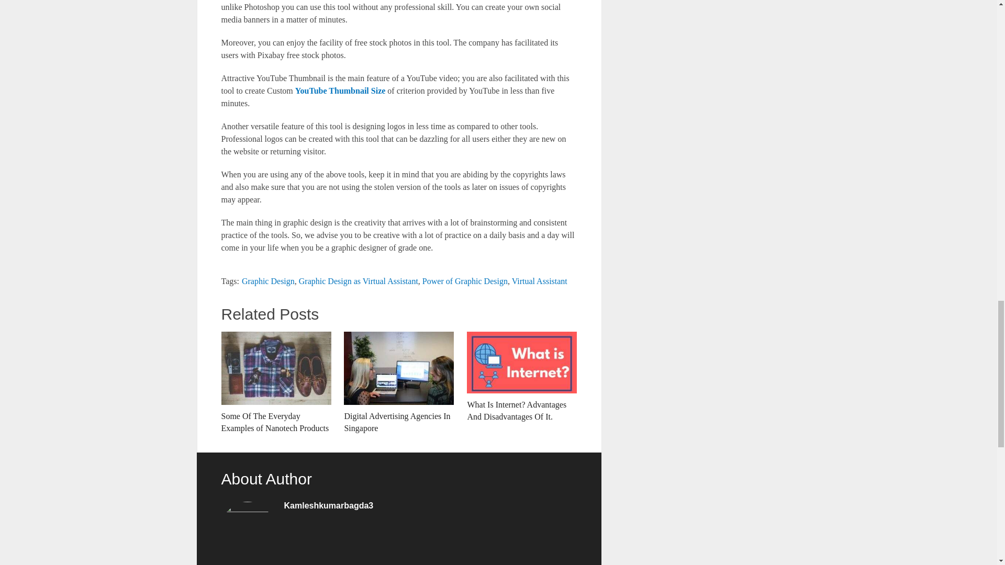 The height and width of the screenshot is (565, 1005). What do you see at coordinates (539, 281) in the screenshot?
I see `Virtual Assistant` at bounding box center [539, 281].